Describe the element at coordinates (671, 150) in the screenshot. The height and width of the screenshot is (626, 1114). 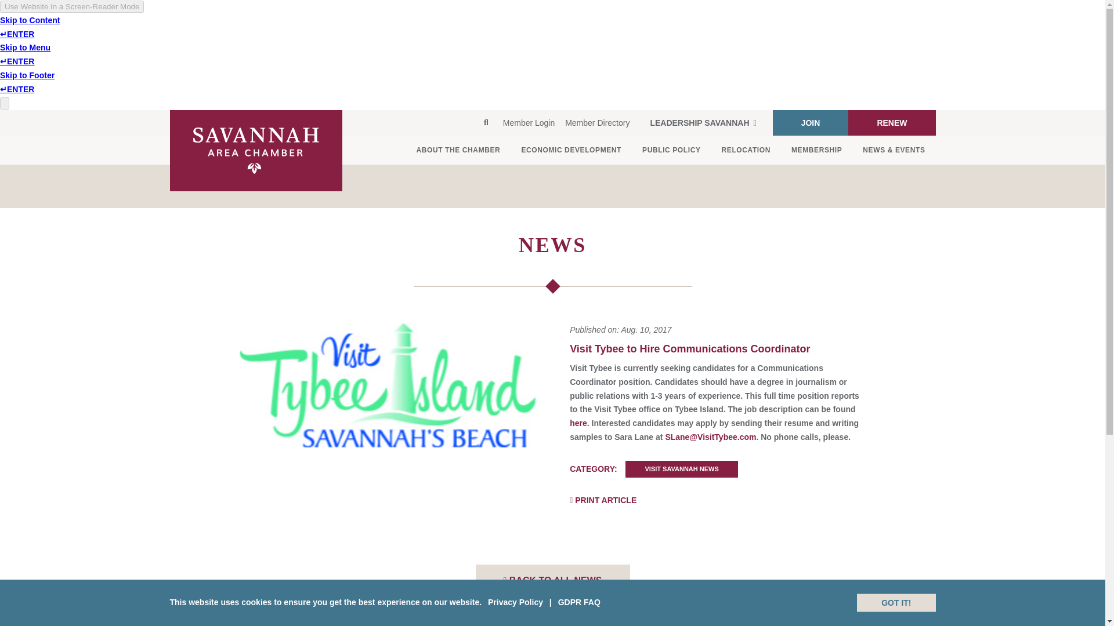
I see `PUBLIC POLICY` at that location.